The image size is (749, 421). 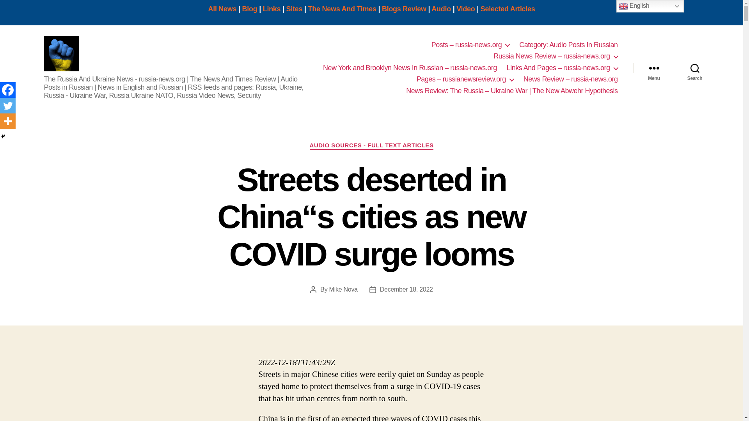 What do you see at coordinates (294, 9) in the screenshot?
I see `Sites` at bounding box center [294, 9].